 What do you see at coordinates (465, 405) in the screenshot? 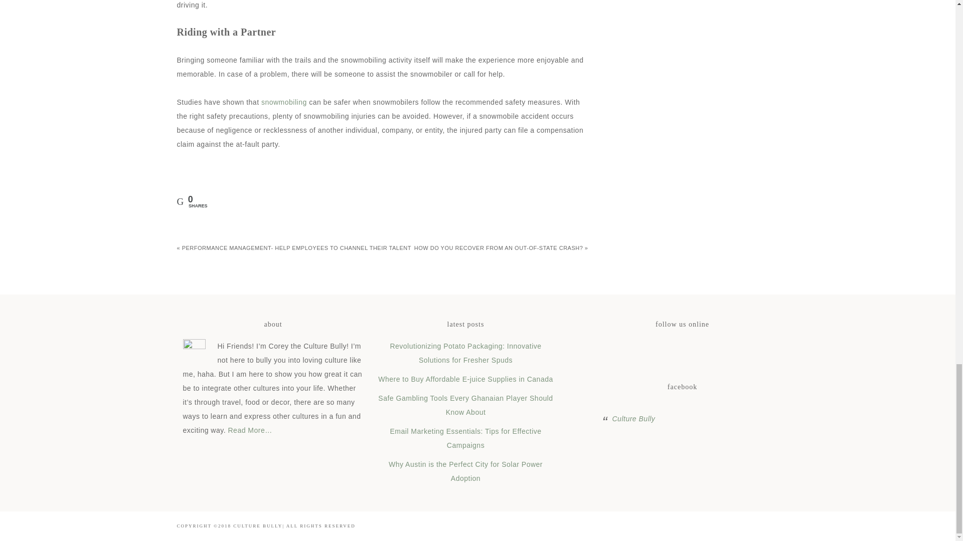
I see `Safe Gambling Tools Every Ghanaian Player Should Know About` at bounding box center [465, 405].